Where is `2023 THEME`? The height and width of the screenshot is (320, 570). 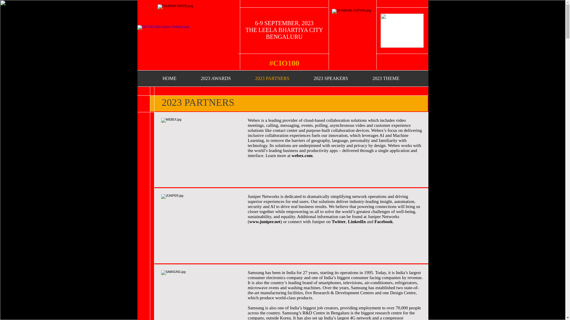
2023 THEME is located at coordinates (386, 78).